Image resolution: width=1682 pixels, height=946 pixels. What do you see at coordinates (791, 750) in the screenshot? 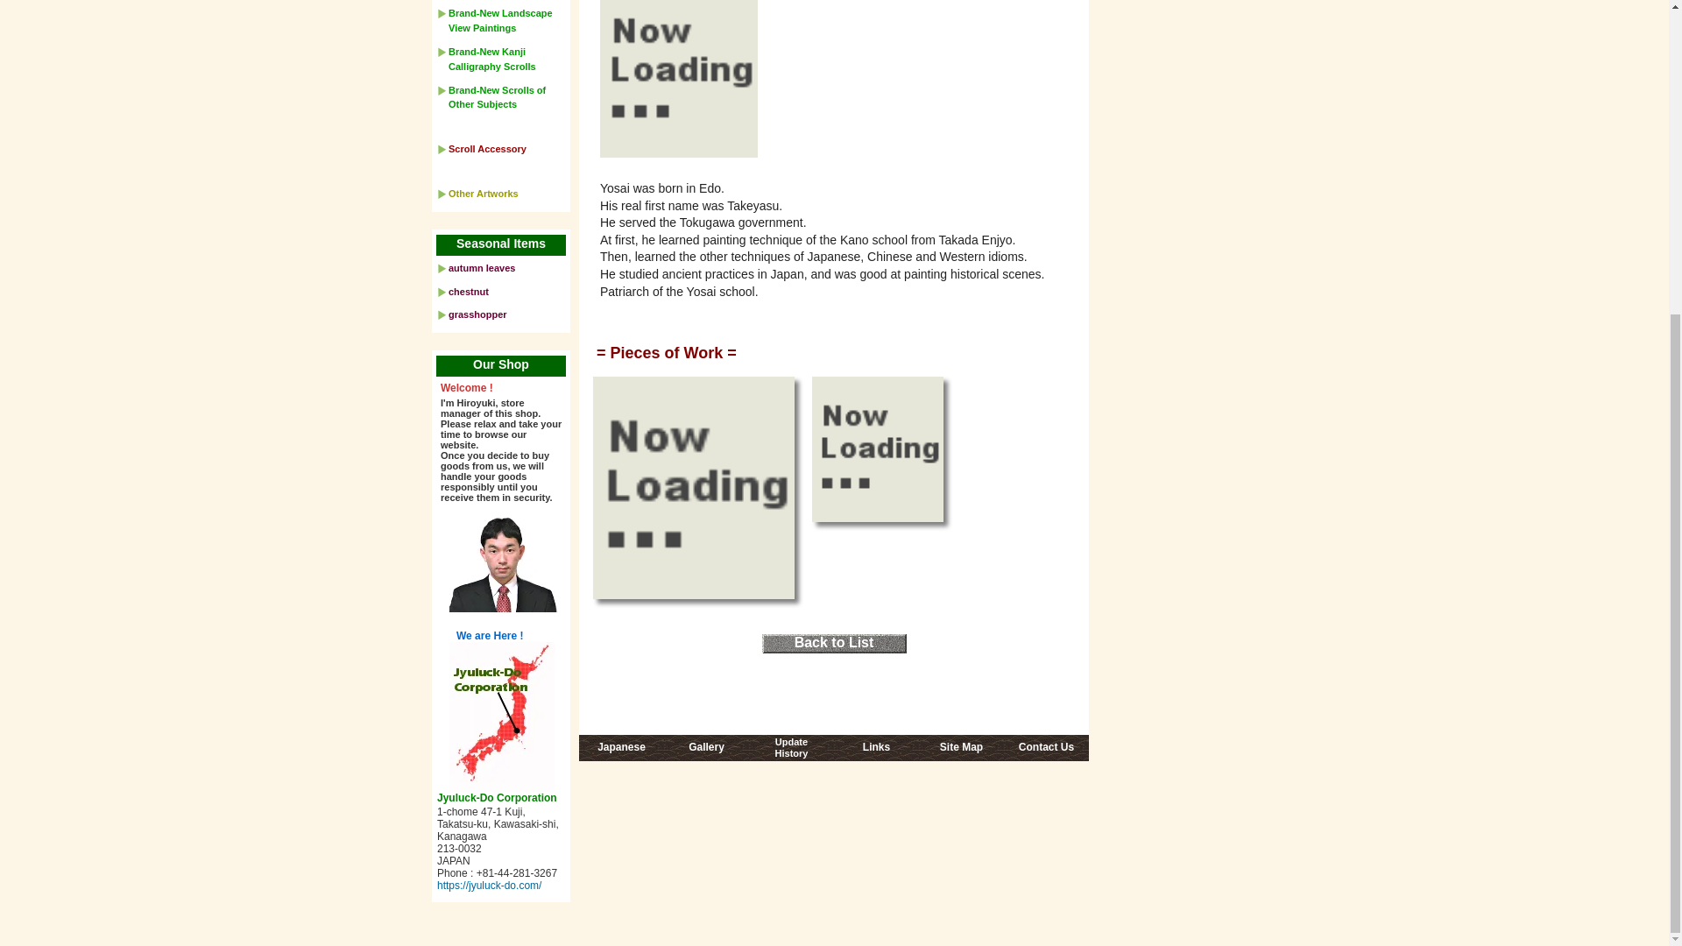
I see `Japanese` at bounding box center [791, 750].